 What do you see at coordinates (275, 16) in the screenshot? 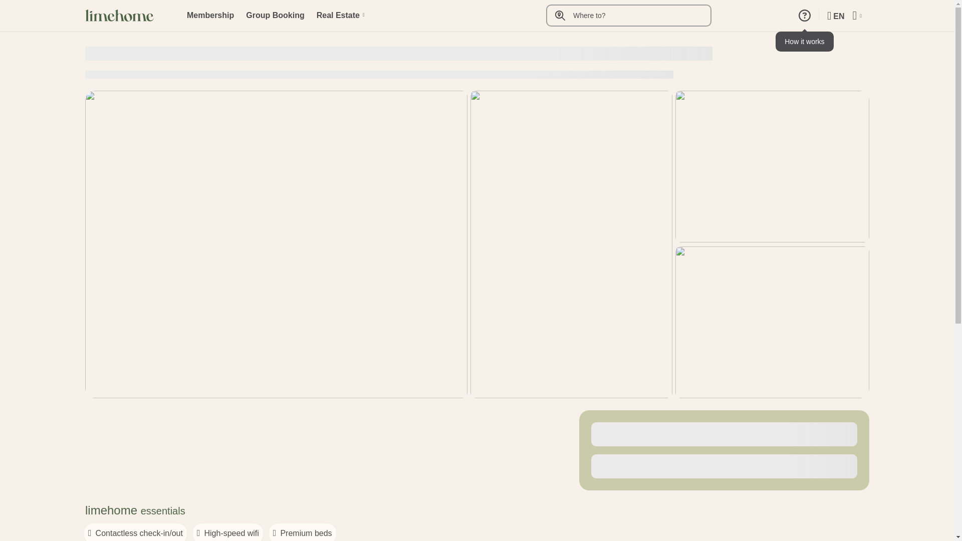
I see `Group Booking` at bounding box center [275, 16].